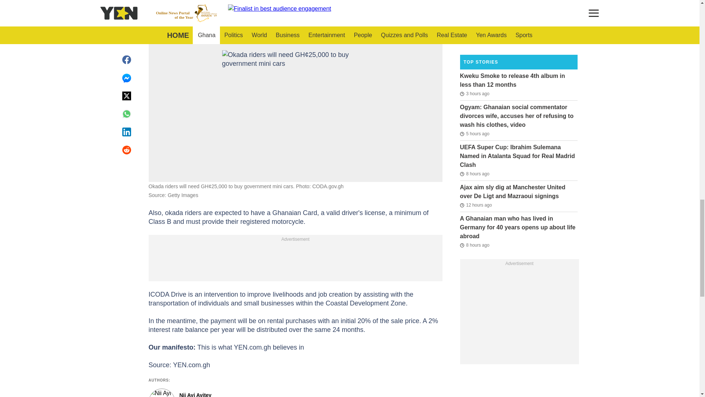 The height and width of the screenshot is (397, 705). What do you see at coordinates (474, 134) in the screenshot?
I see `2024-08-14T13:49:51Z` at bounding box center [474, 134].